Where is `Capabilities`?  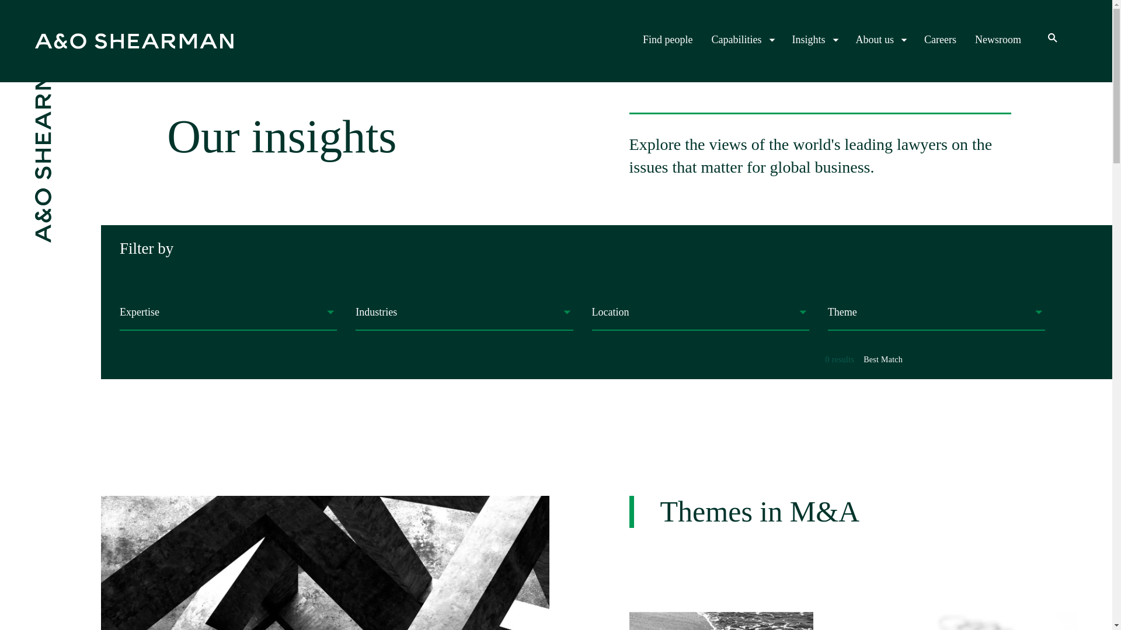 Capabilities is located at coordinates (743, 40).